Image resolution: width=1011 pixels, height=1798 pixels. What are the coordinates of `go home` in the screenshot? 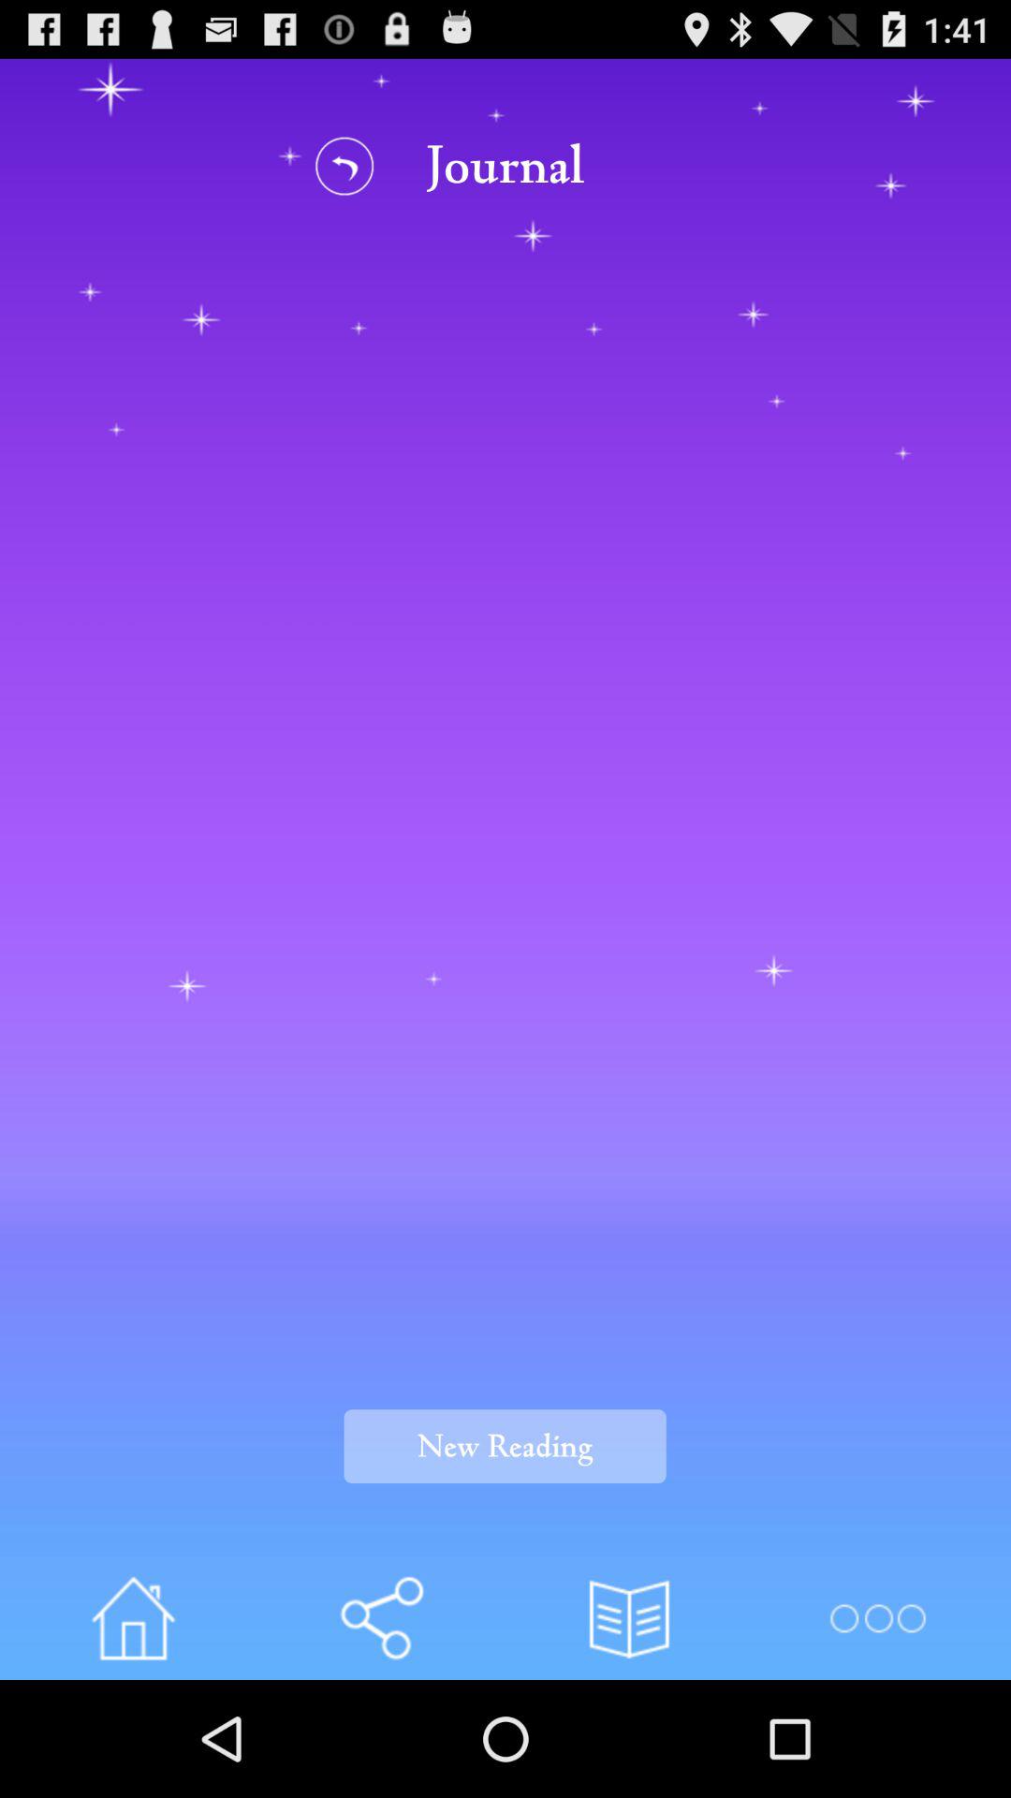 It's located at (133, 1618).